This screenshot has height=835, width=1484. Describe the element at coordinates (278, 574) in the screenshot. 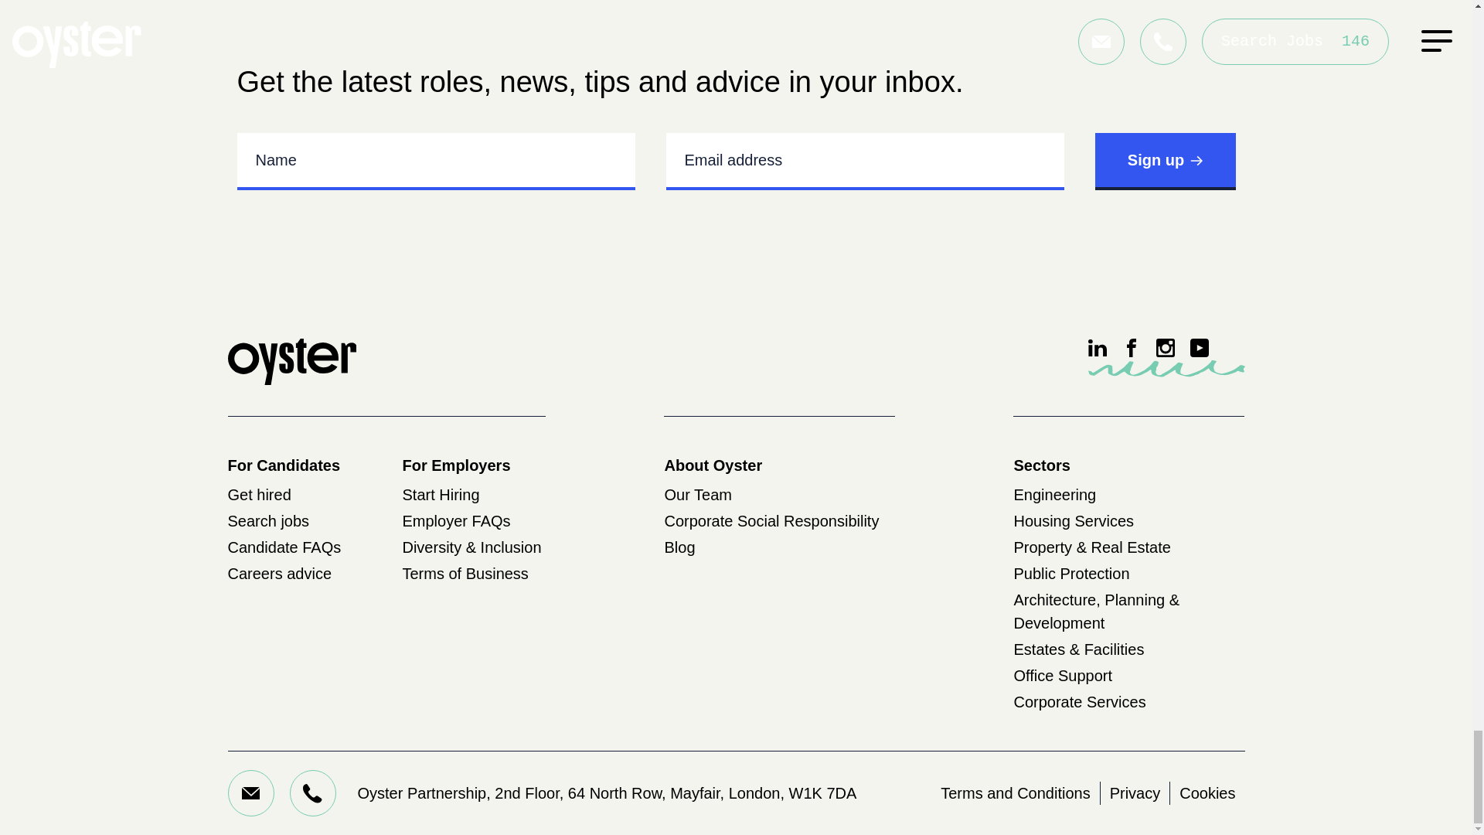

I see `Careers advice` at that location.